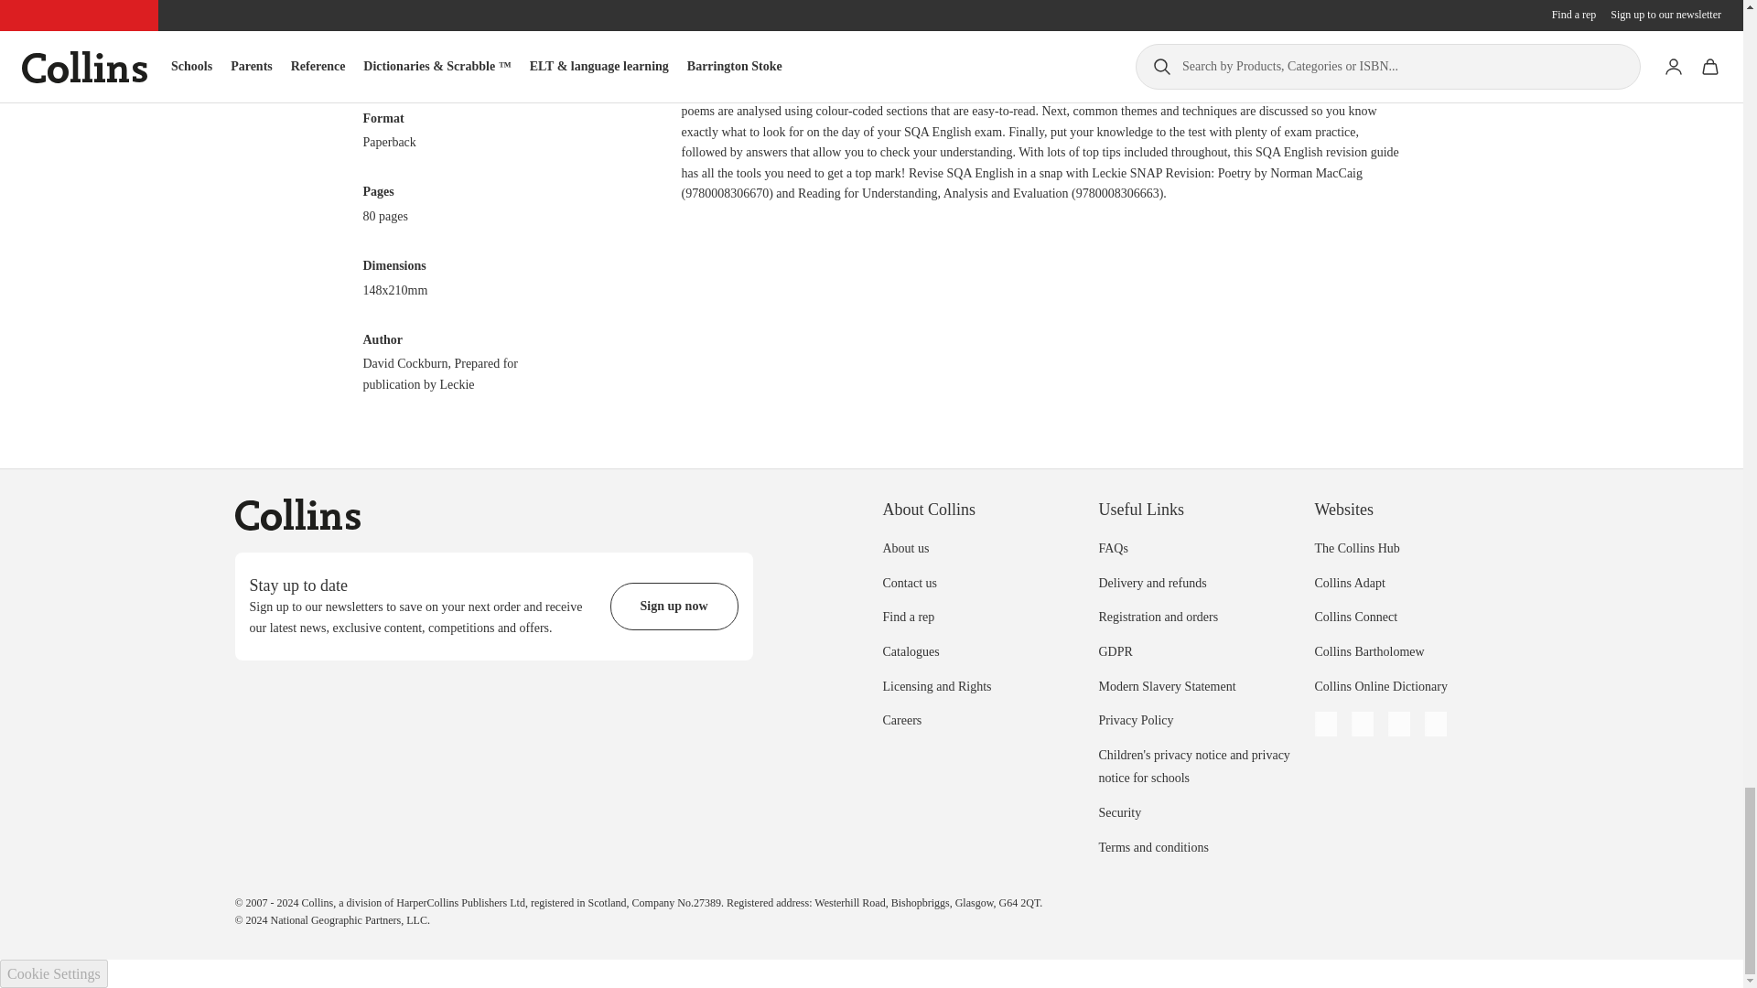 Image resolution: width=1757 pixels, height=988 pixels. I want to click on Modern Slavery Statement, so click(1166, 686).